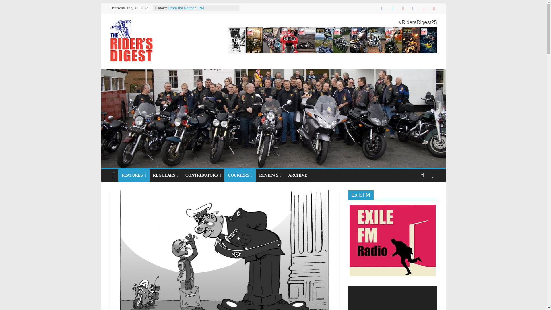 Image resolution: width=551 pixels, height=310 pixels. What do you see at coordinates (165, 175) in the screenshot?
I see `REGULARS` at bounding box center [165, 175].